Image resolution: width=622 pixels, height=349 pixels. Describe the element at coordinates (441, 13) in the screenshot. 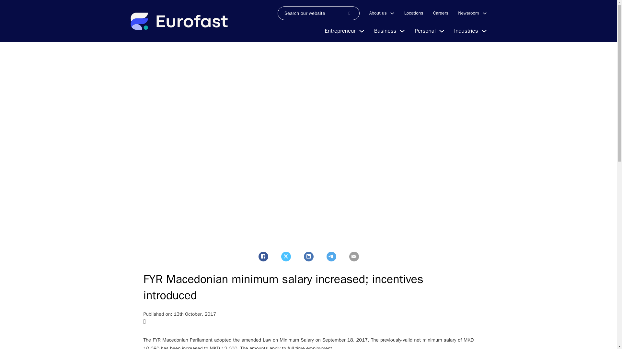

I see `Careers` at that location.